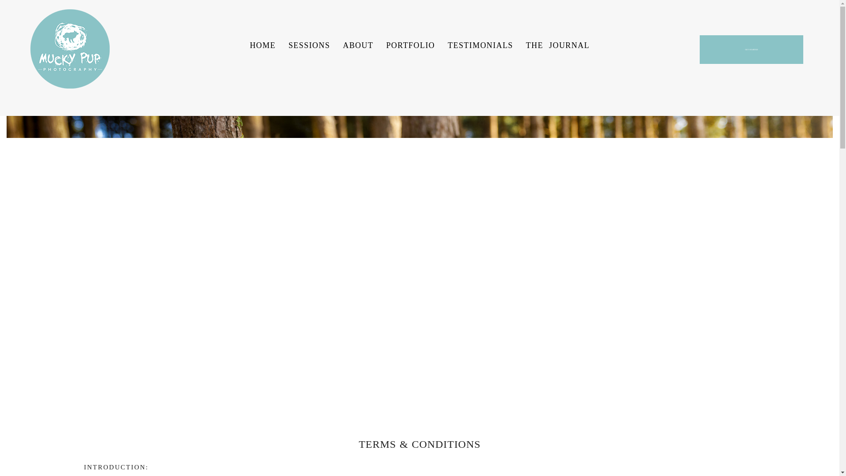  I want to click on HOME, so click(263, 45).